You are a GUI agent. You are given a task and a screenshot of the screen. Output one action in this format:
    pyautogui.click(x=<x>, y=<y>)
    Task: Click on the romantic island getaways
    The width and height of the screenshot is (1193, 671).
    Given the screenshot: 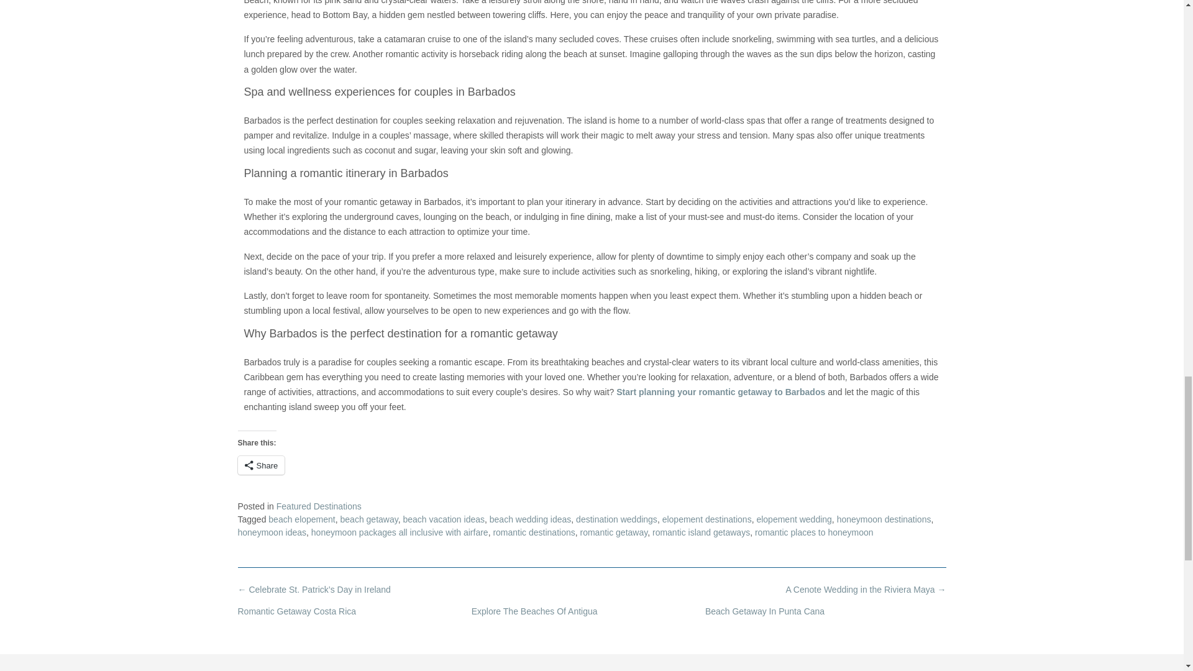 What is the action you would take?
    pyautogui.click(x=701, y=532)
    